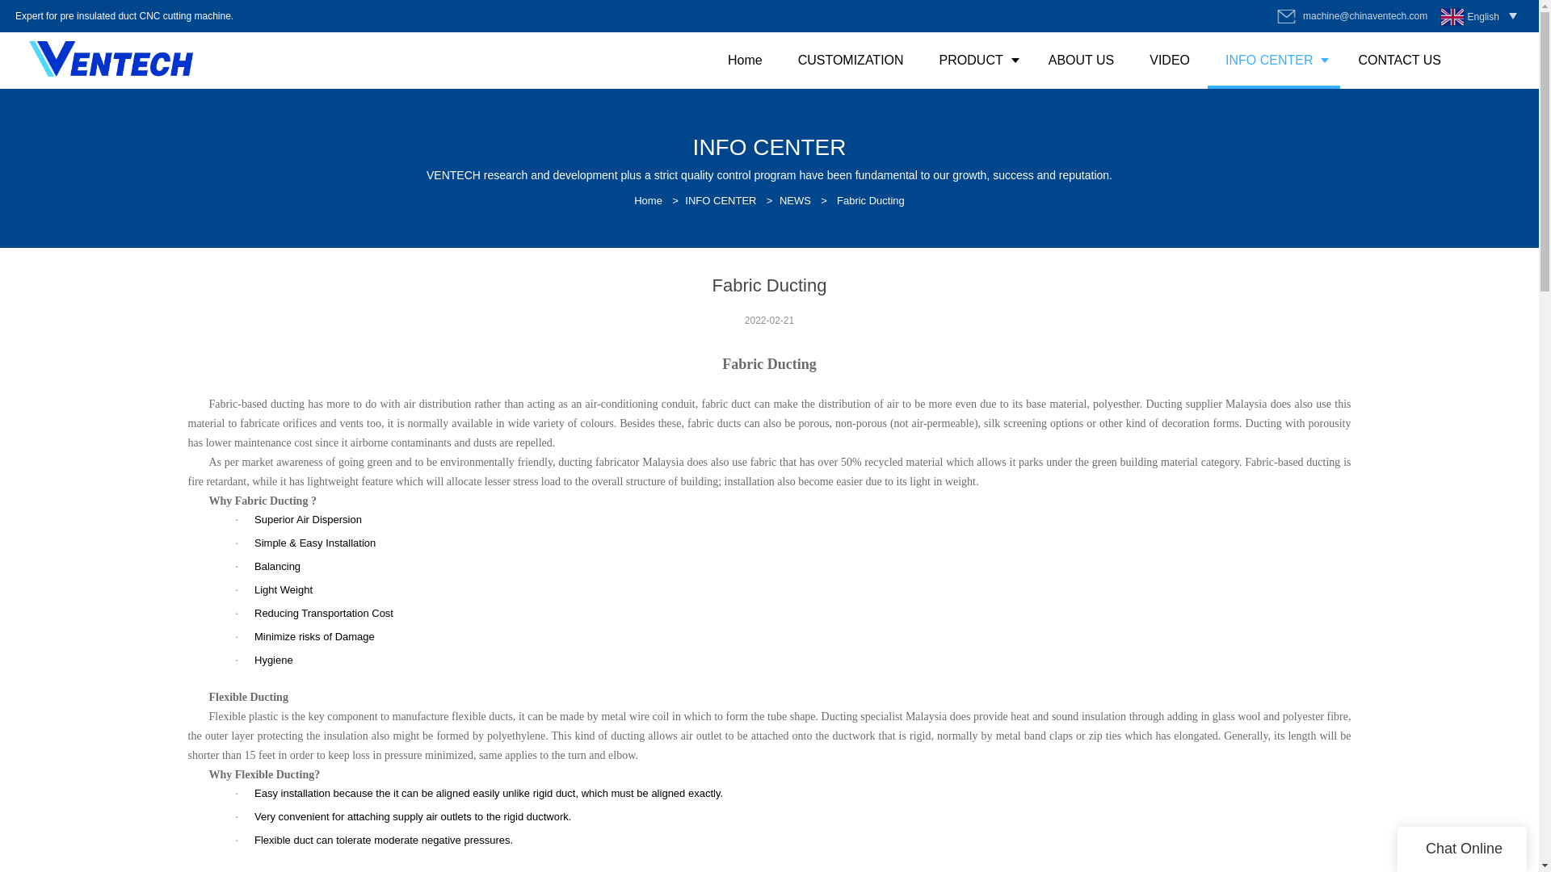 The image size is (1551, 872). I want to click on PRODUCT, so click(976, 60).